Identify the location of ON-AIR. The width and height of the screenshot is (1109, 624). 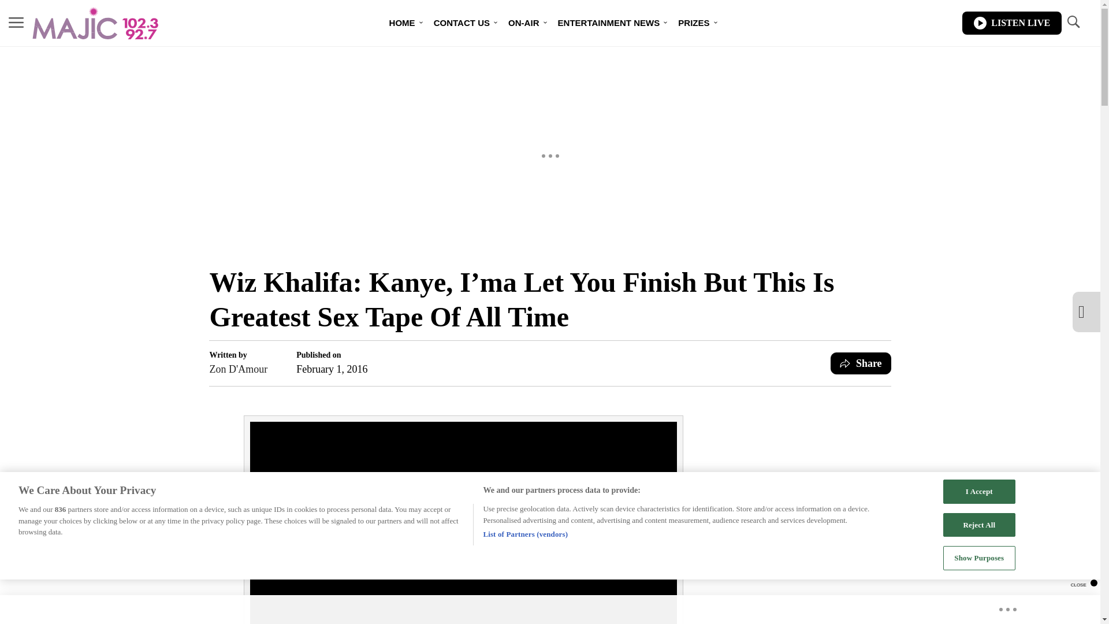
(523, 23).